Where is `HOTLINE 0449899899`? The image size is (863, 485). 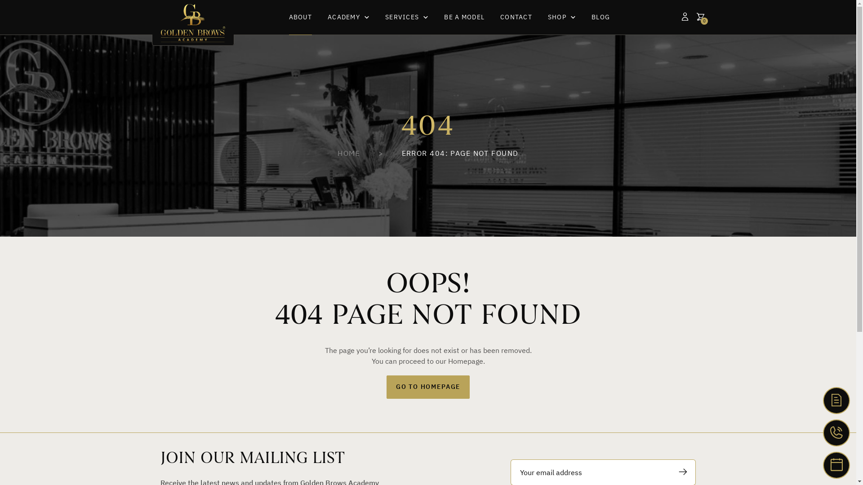
HOTLINE 0449899899 is located at coordinates (836, 433).